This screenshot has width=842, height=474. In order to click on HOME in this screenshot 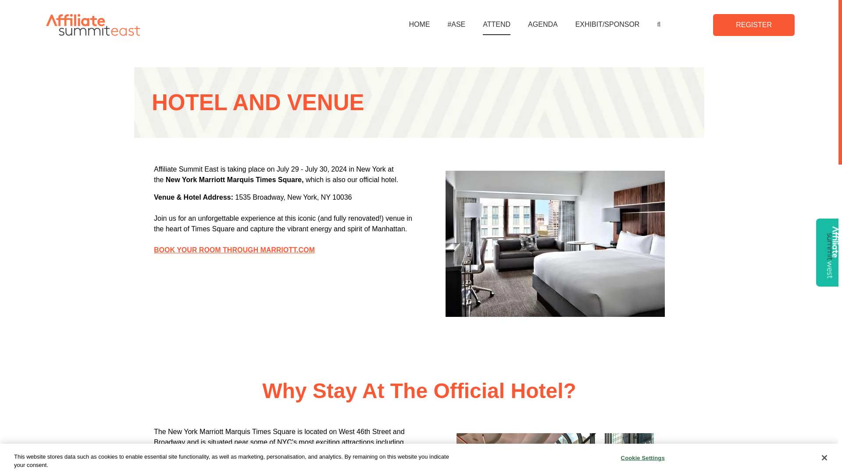, I will do `click(419, 25)`.